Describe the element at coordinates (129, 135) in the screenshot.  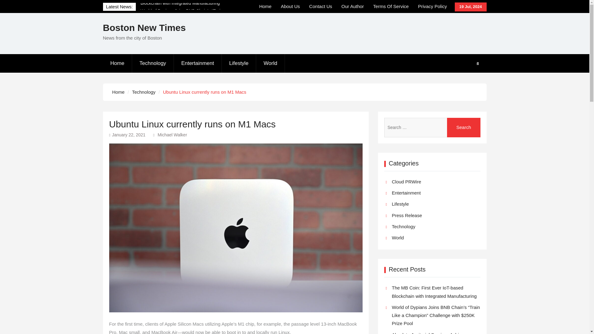
I see `January 22, 2021` at that location.